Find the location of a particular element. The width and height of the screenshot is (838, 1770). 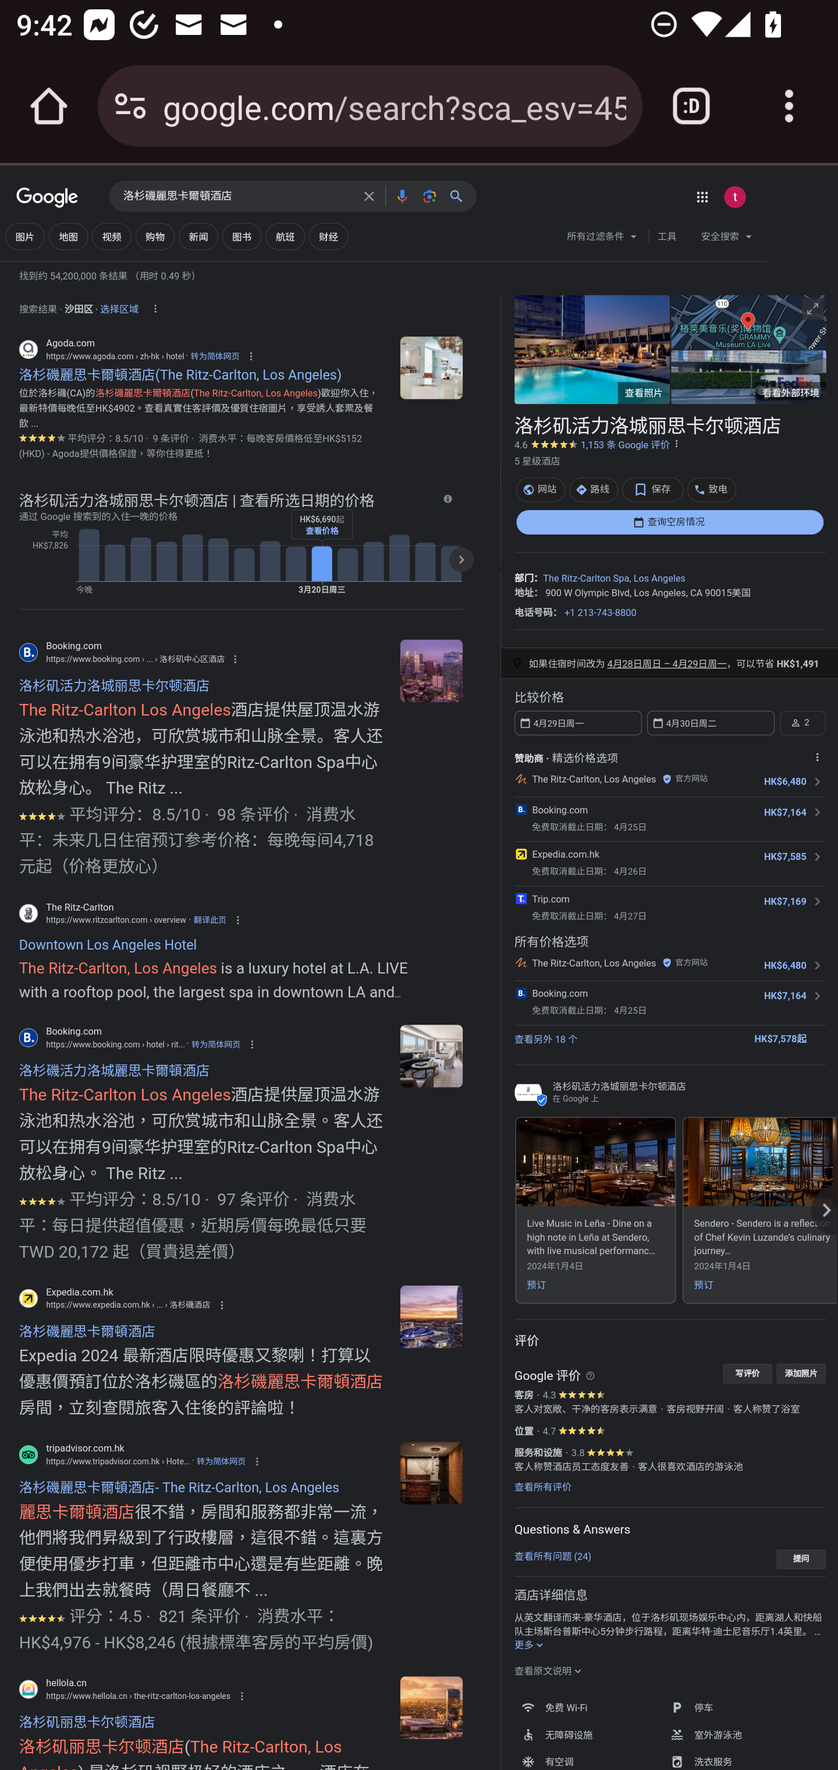

查看原文说明 is located at coordinates (548, 1670).